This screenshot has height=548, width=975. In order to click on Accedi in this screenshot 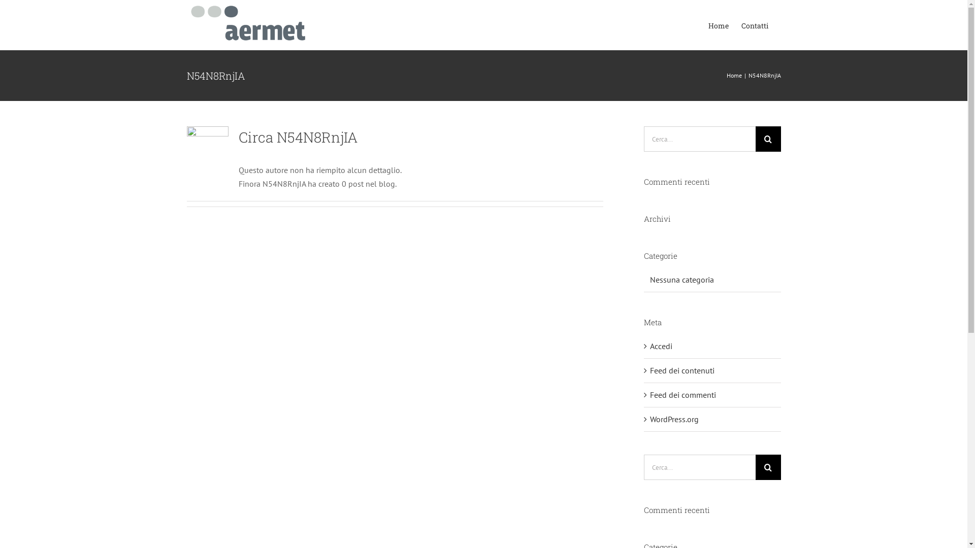, I will do `click(661, 346)`.